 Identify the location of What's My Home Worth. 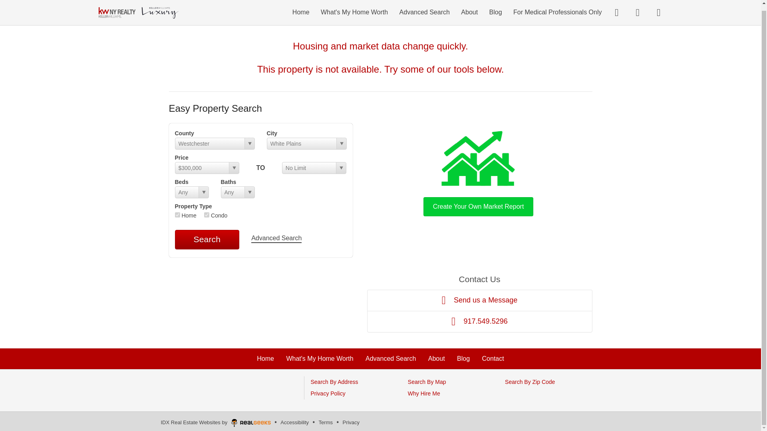
(320, 358).